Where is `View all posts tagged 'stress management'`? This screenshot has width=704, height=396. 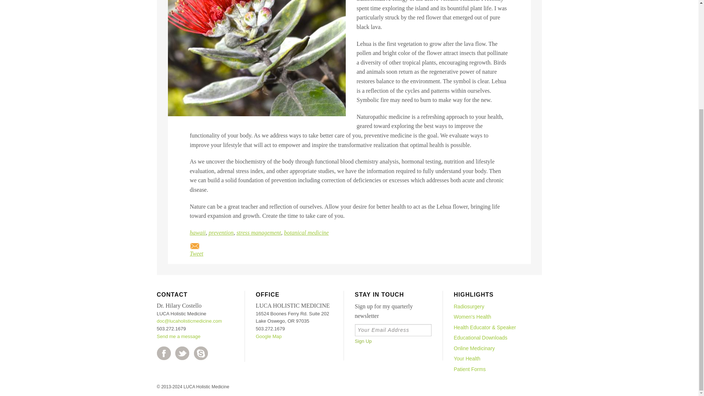 View all posts tagged 'stress management' is located at coordinates (259, 232).